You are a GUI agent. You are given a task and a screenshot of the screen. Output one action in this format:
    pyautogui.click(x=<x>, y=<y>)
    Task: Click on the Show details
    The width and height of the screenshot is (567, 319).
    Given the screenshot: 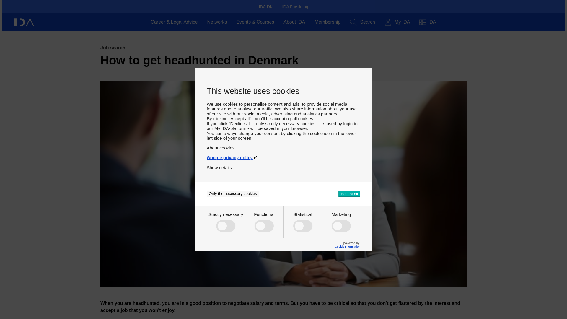 What is the action you would take?
    pyautogui.click(x=219, y=165)
    